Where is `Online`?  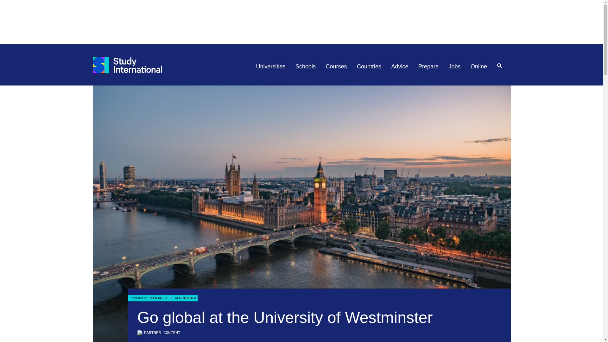
Online is located at coordinates (479, 66).